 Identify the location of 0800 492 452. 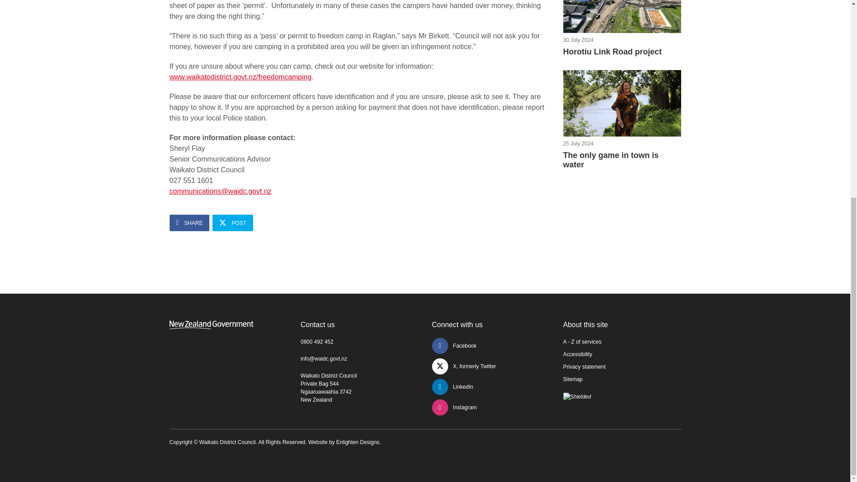
(212, 325).